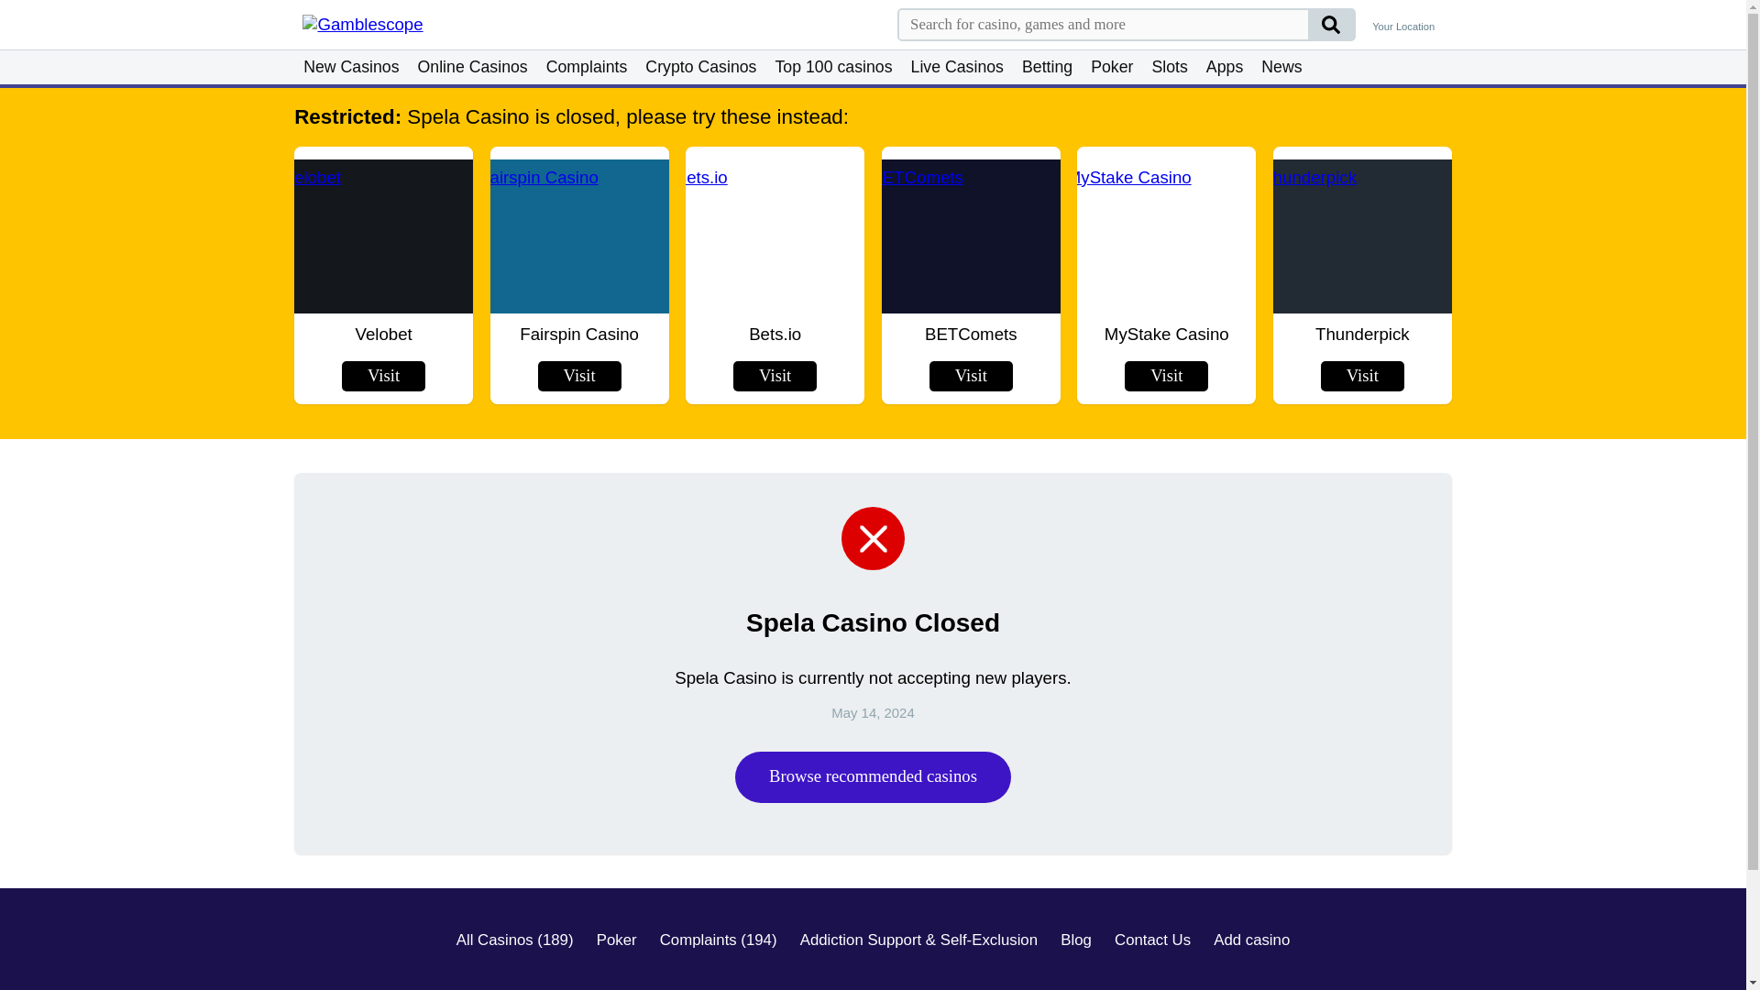 This screenshot has height=990, width=1760. I want to click on Fairspin Casino, so click(578, 236).